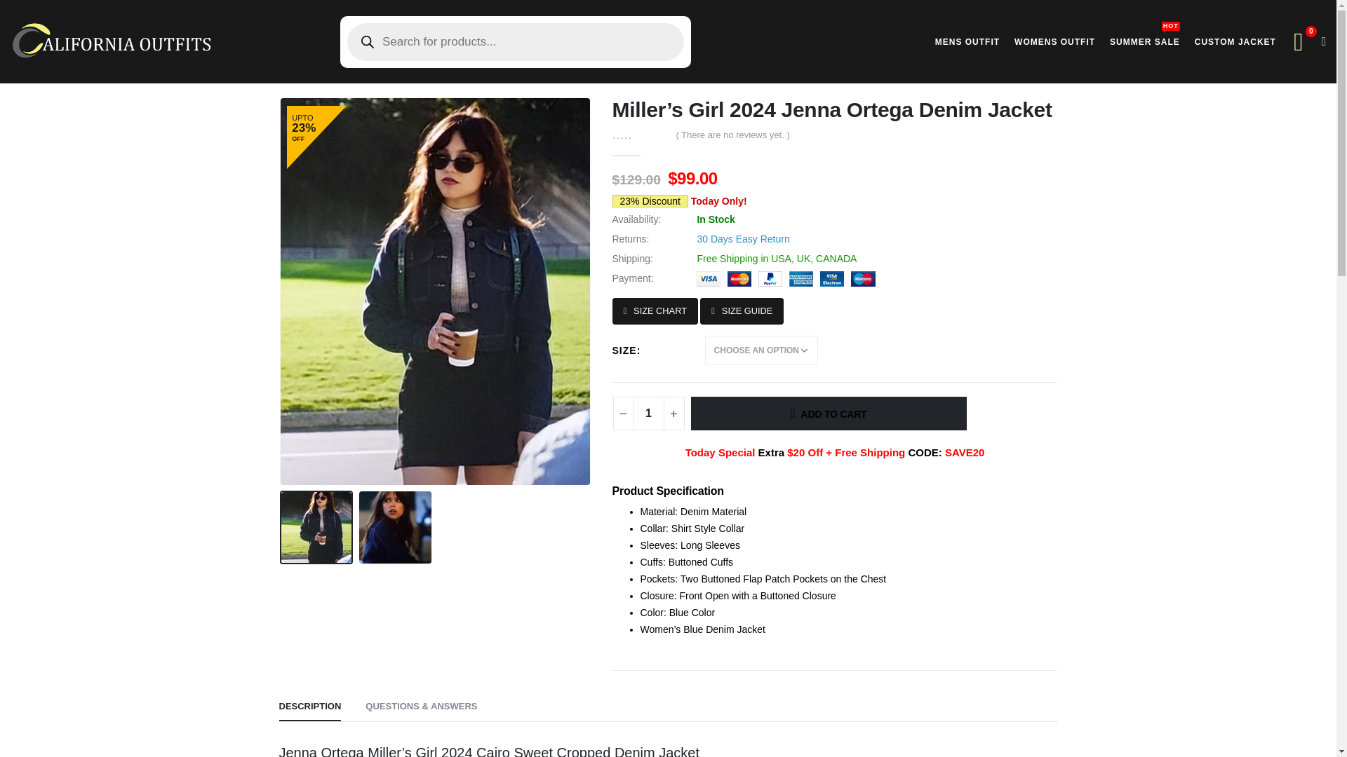 The image size is (1347, 757). I want to click on SIZE GUIDE, so click(742, 311).